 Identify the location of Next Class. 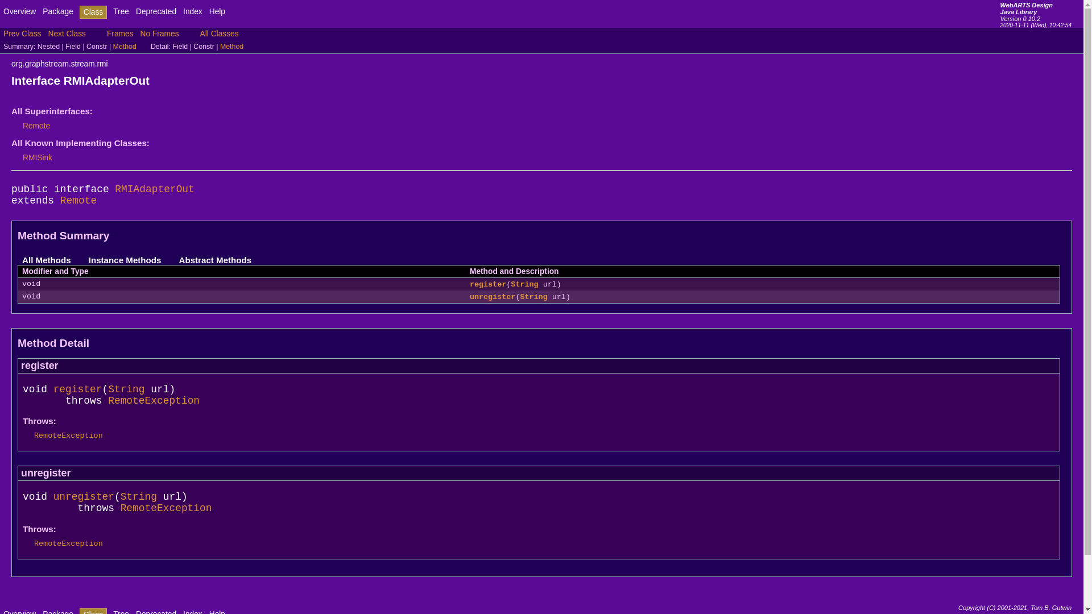
(67, 34).